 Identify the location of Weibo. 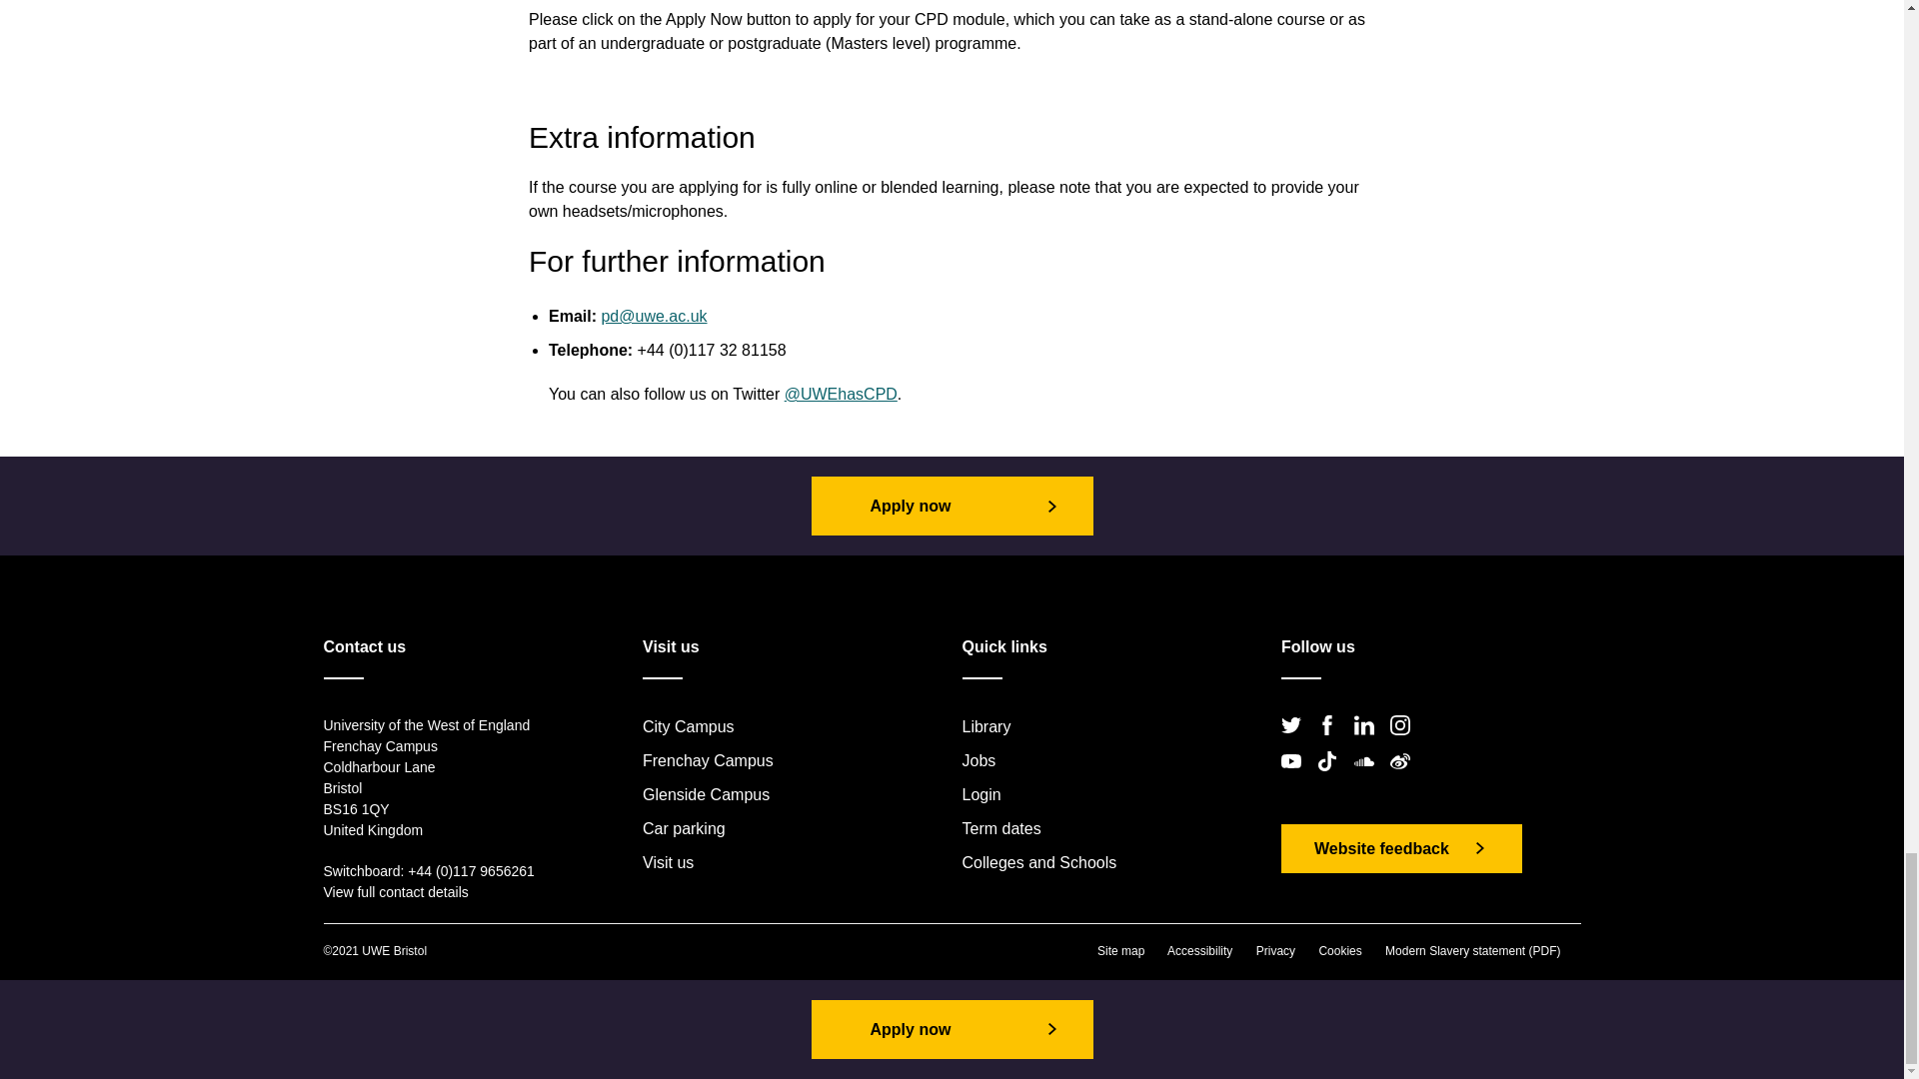
(1405, 777).